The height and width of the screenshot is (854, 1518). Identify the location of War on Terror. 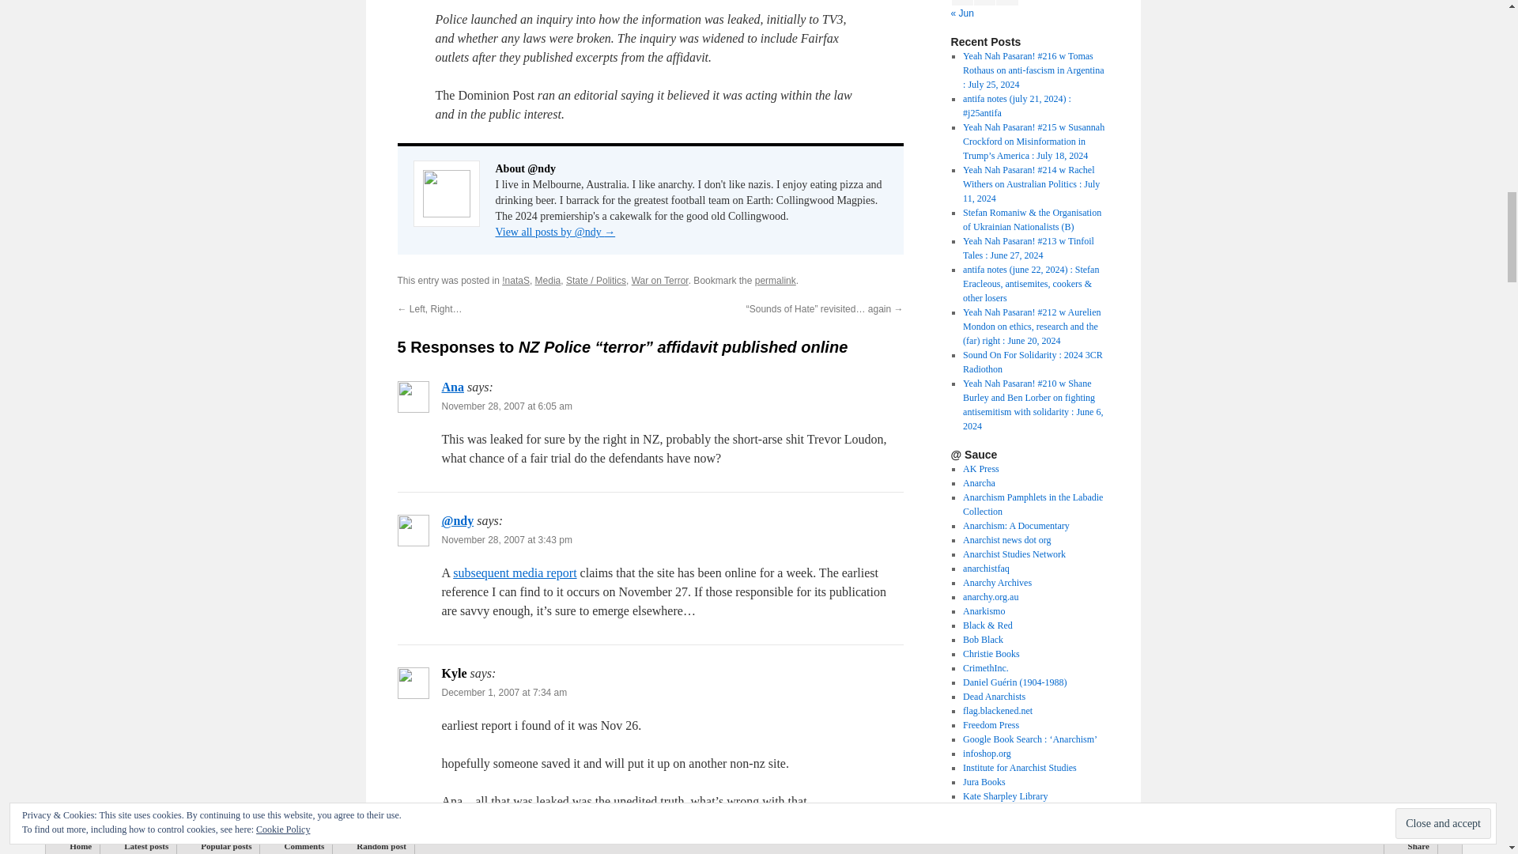
(659, 280).